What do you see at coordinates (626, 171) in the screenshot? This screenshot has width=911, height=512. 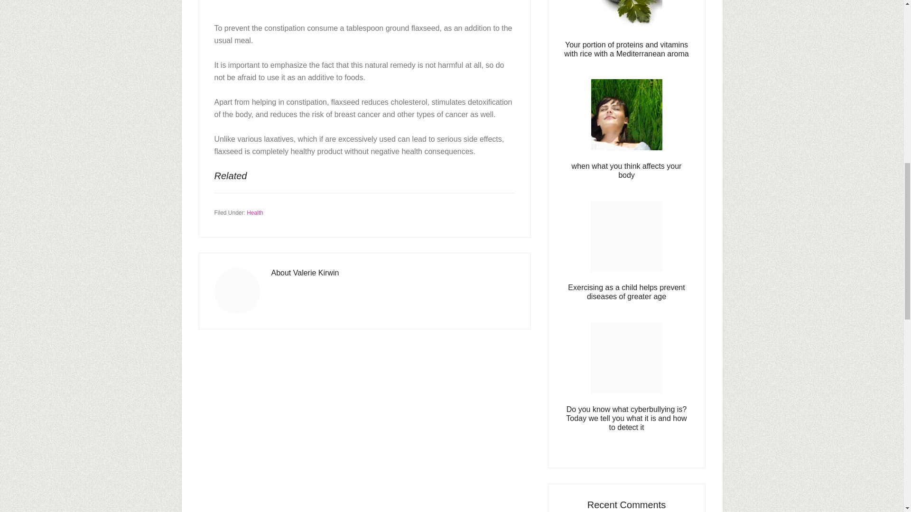 I see `when what you think affects your body` at bounding box center [626, 171].